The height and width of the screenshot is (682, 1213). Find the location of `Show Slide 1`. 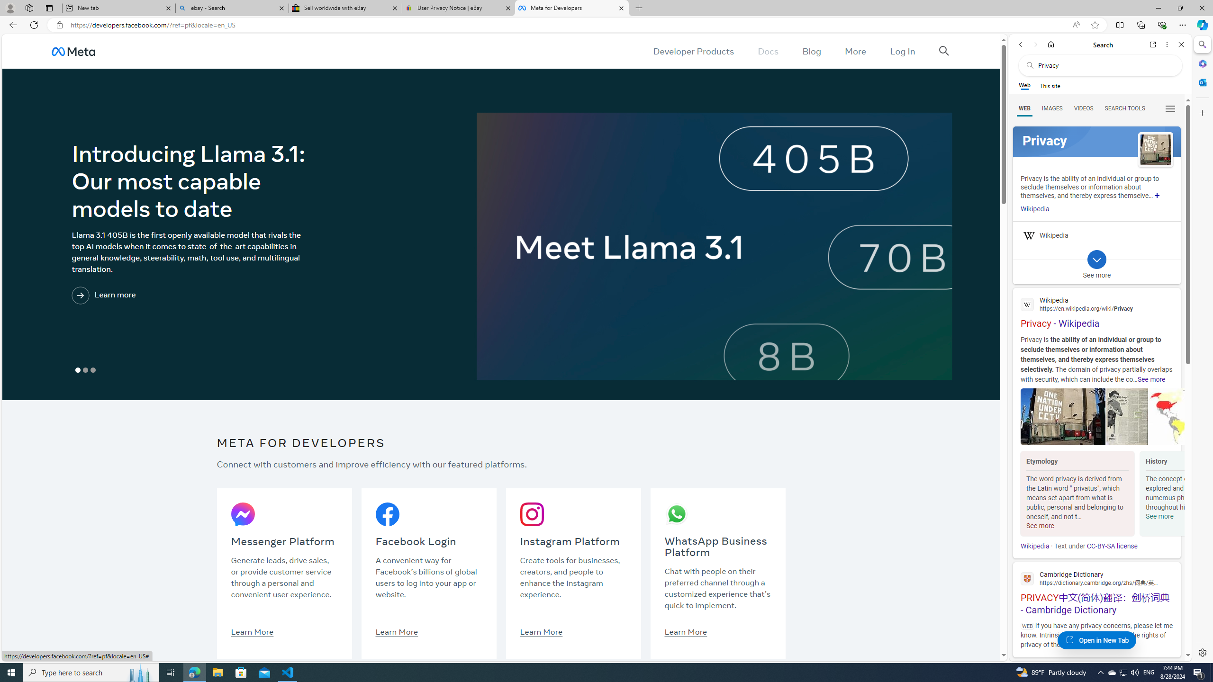

Show Slide 1 is located at coordinates (78, 370).